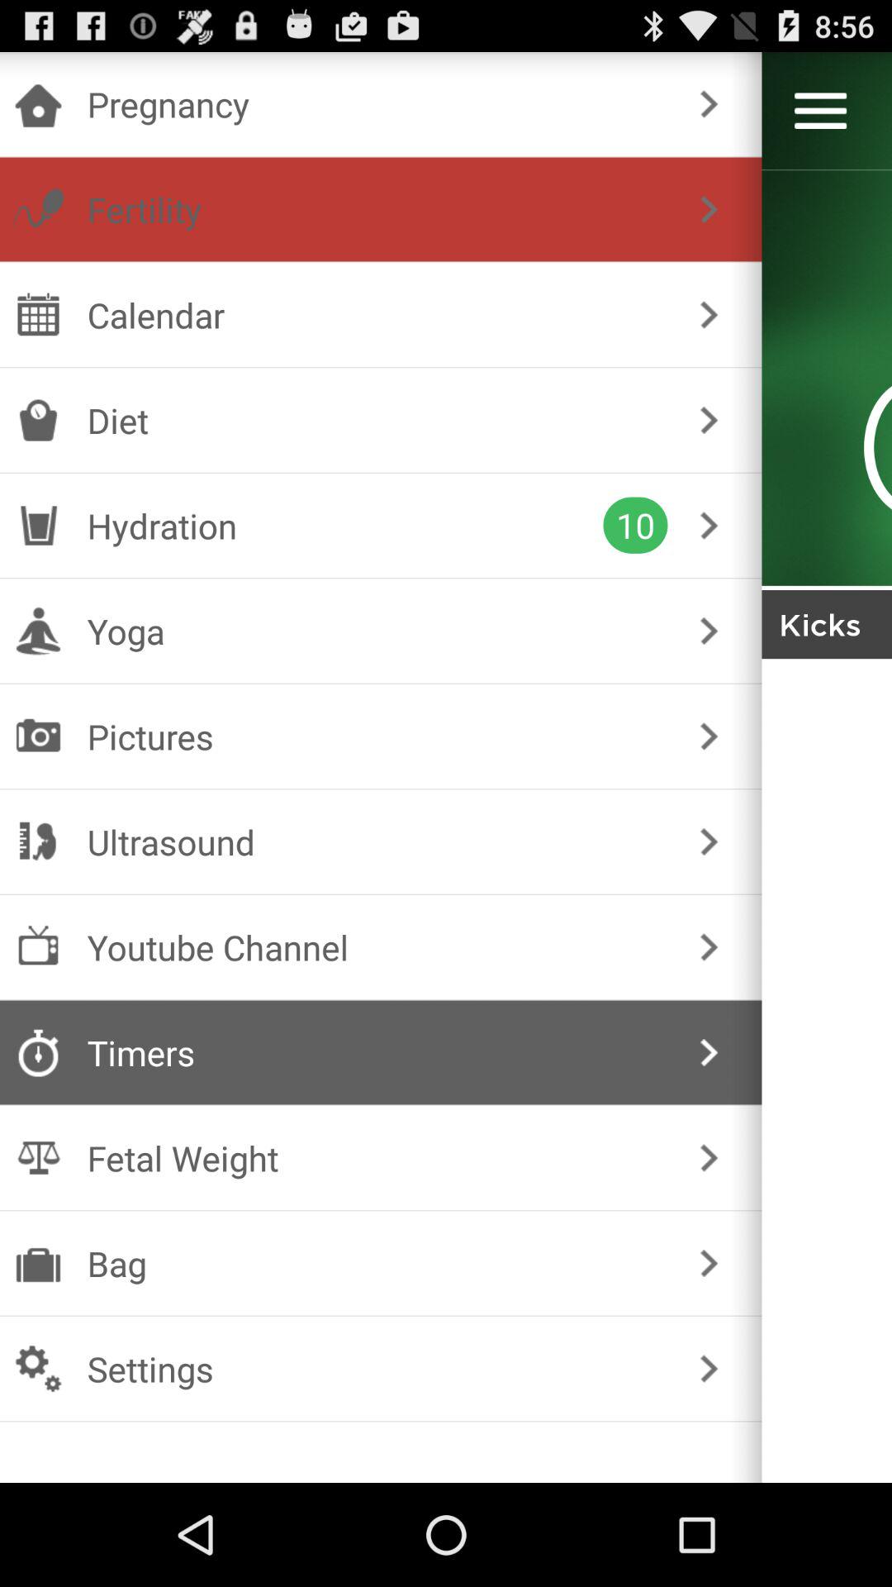 This screenshot has width=892, height=1587. What do you see at coordinates (377, 736) in the screenshot?
I see `open the pictures item` at bounding box center [377, 736].